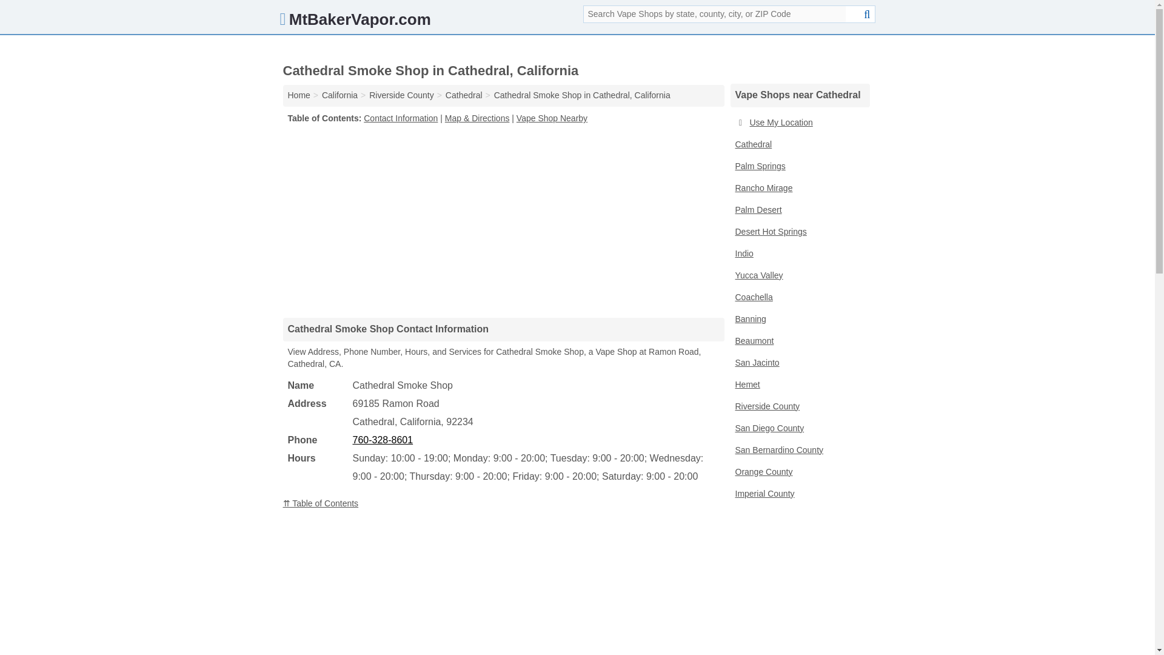 Image resolution: width=1164 pixels, height=655 pixels. I want to click on Cathedral, so click(464, 95).